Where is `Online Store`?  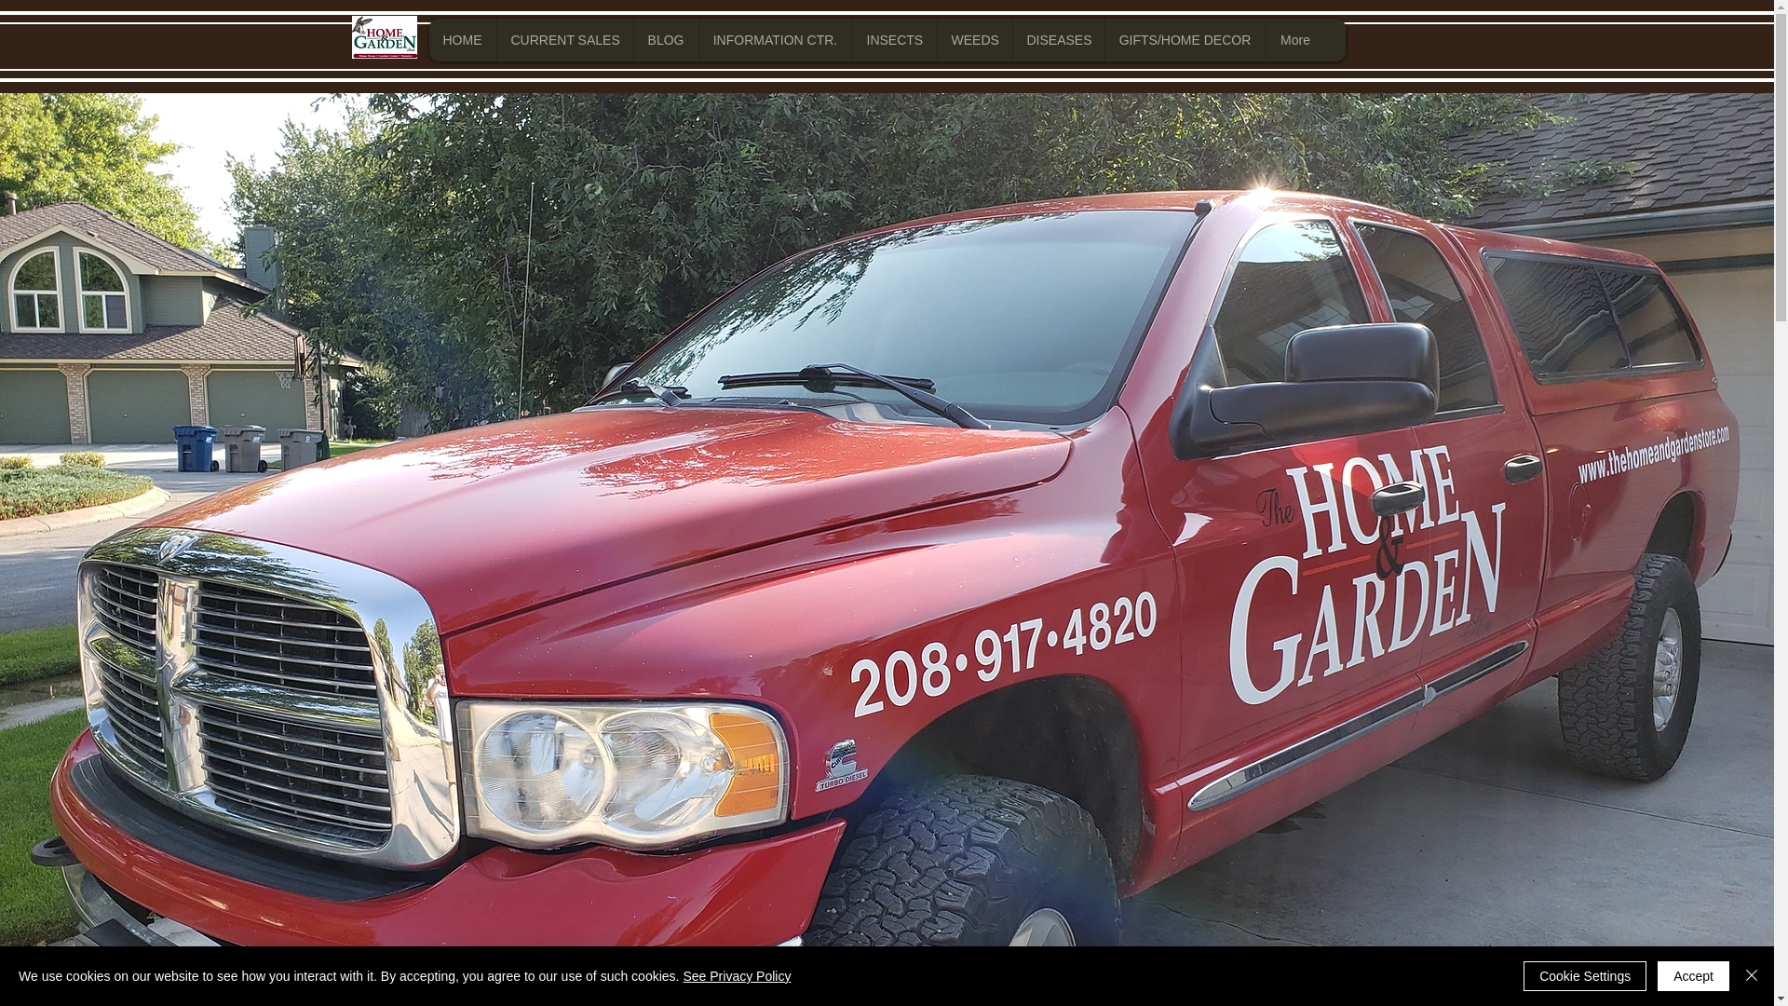
Online Store is located at coordinates (1237, 177).